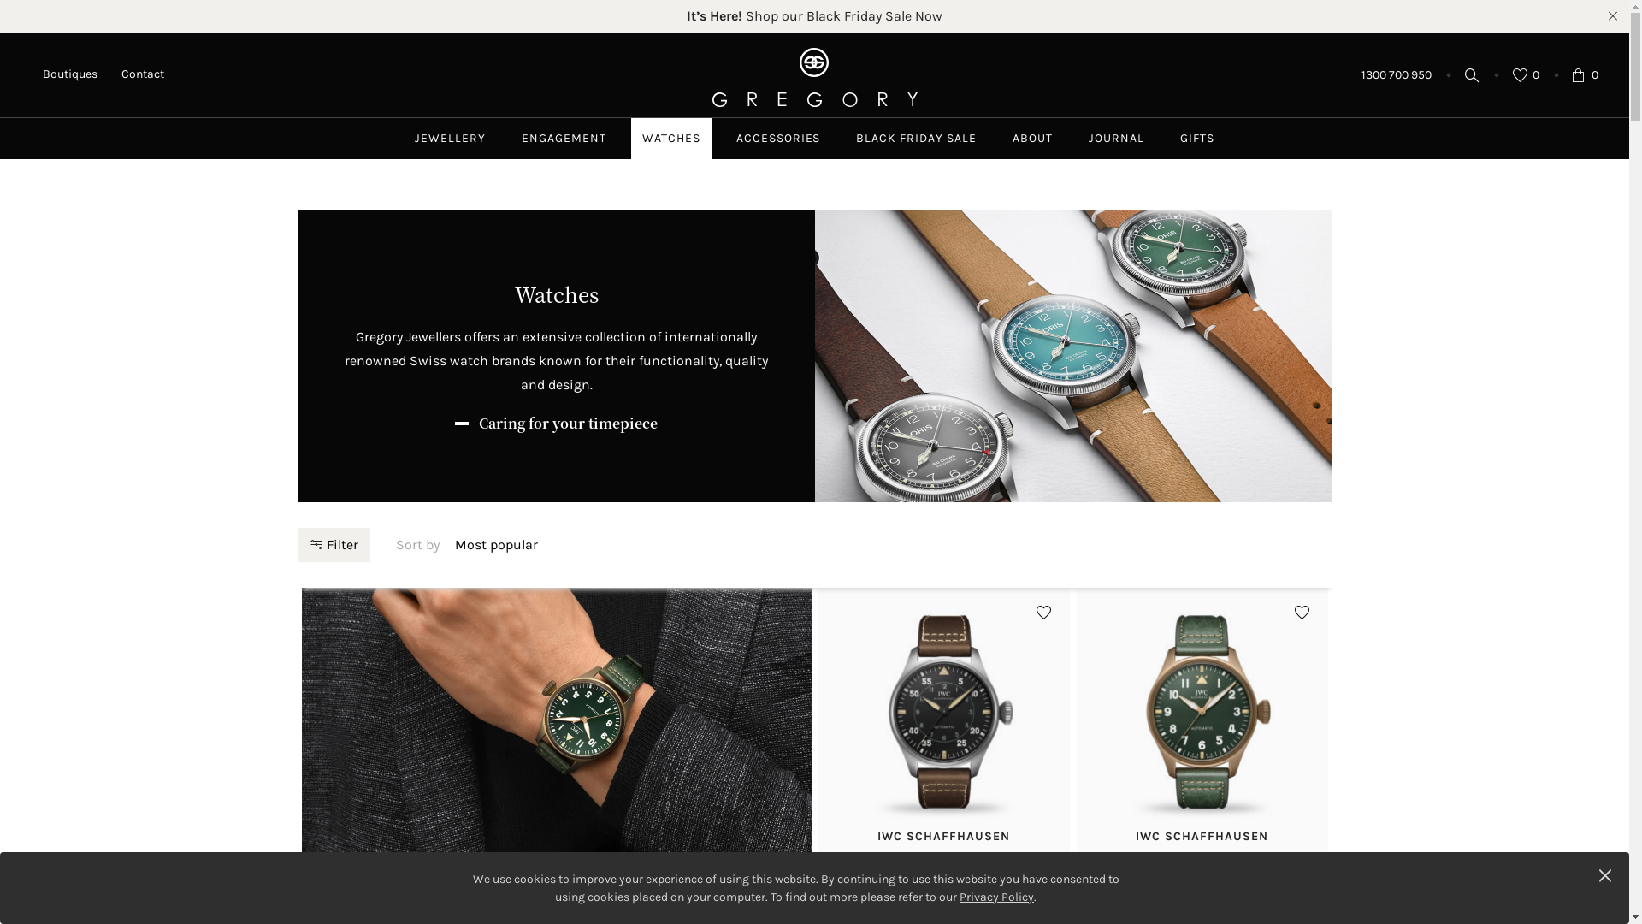  I want to click on ABOUT, so click(1033, 139).